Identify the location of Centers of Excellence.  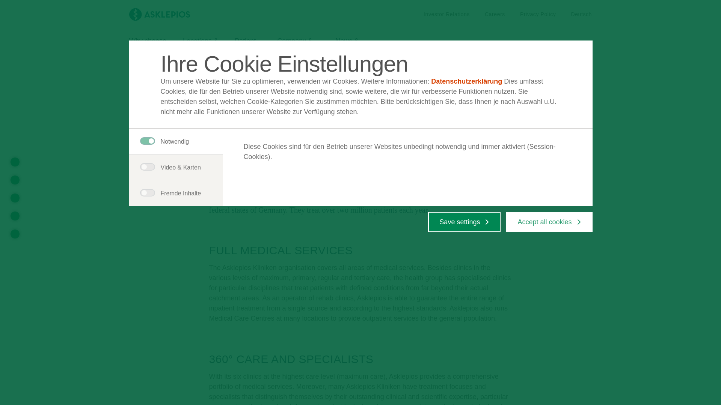
(245, 14).